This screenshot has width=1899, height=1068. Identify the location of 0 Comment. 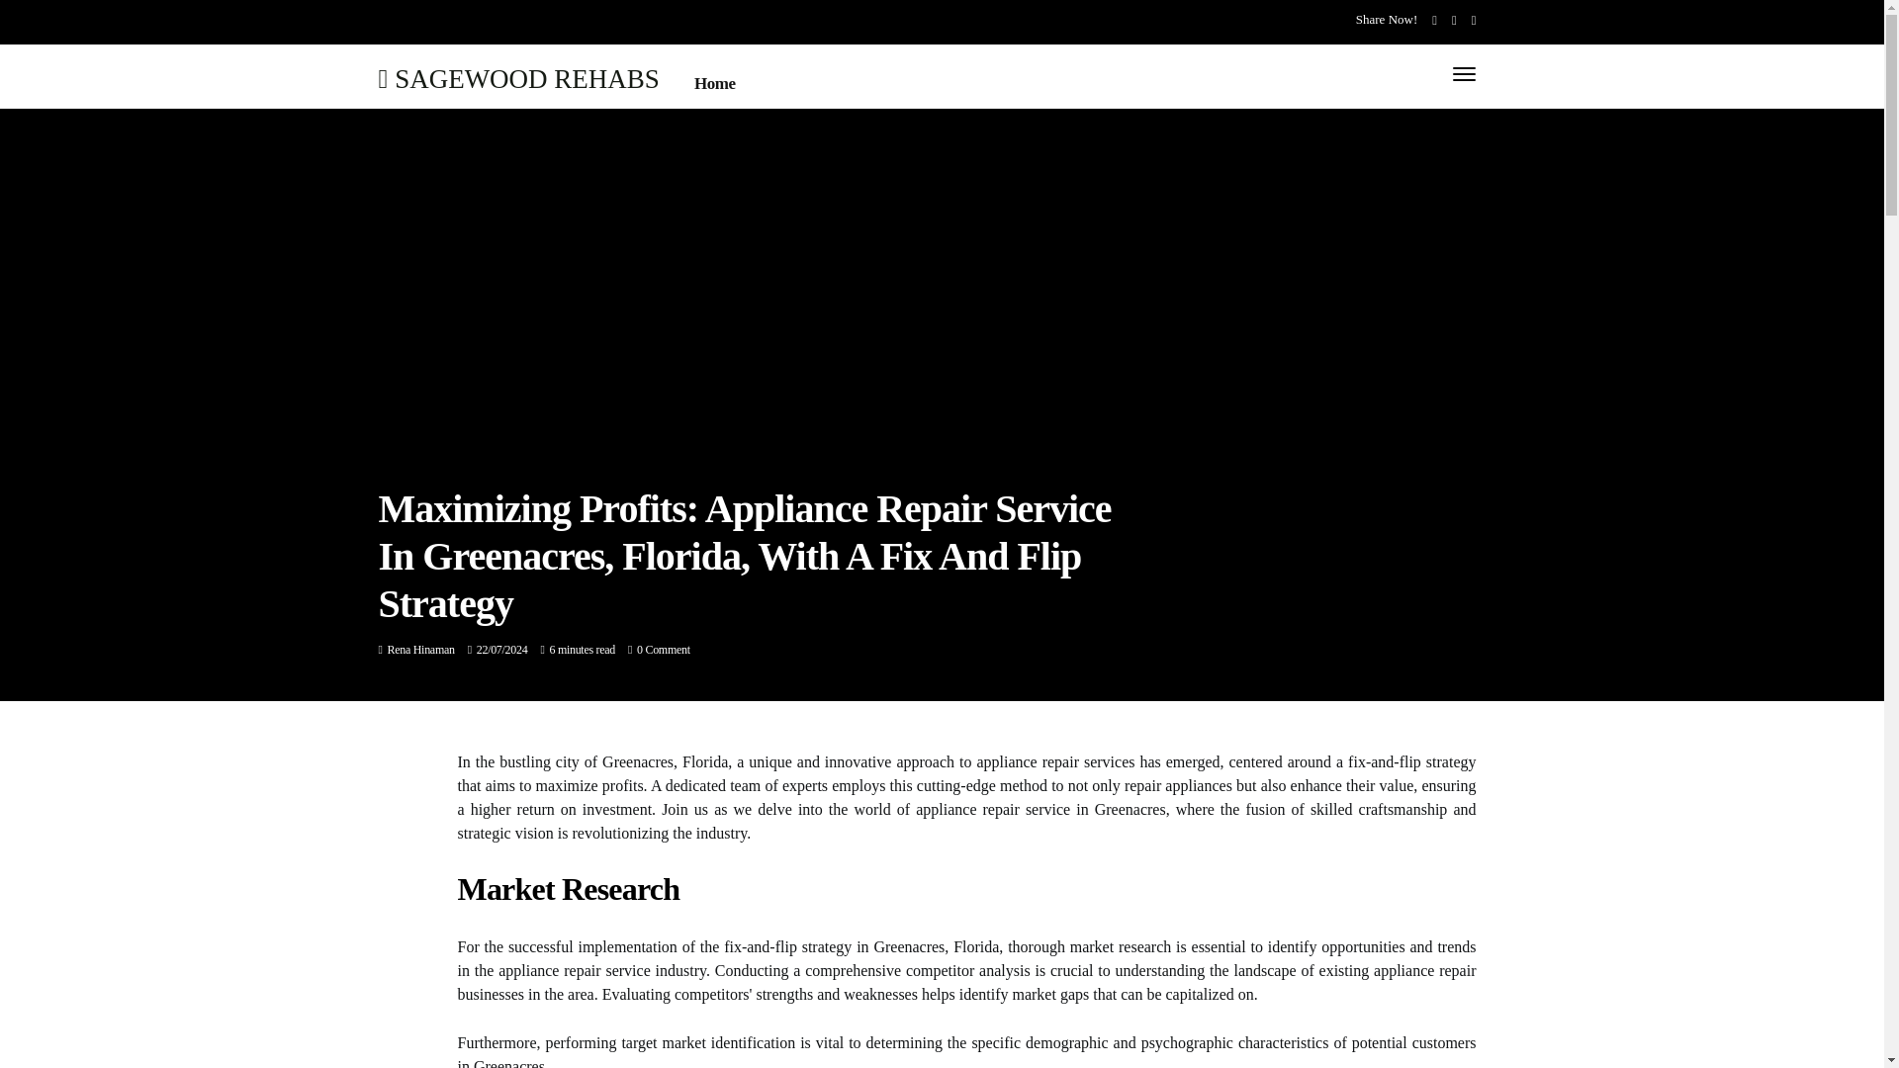
(663, 650).